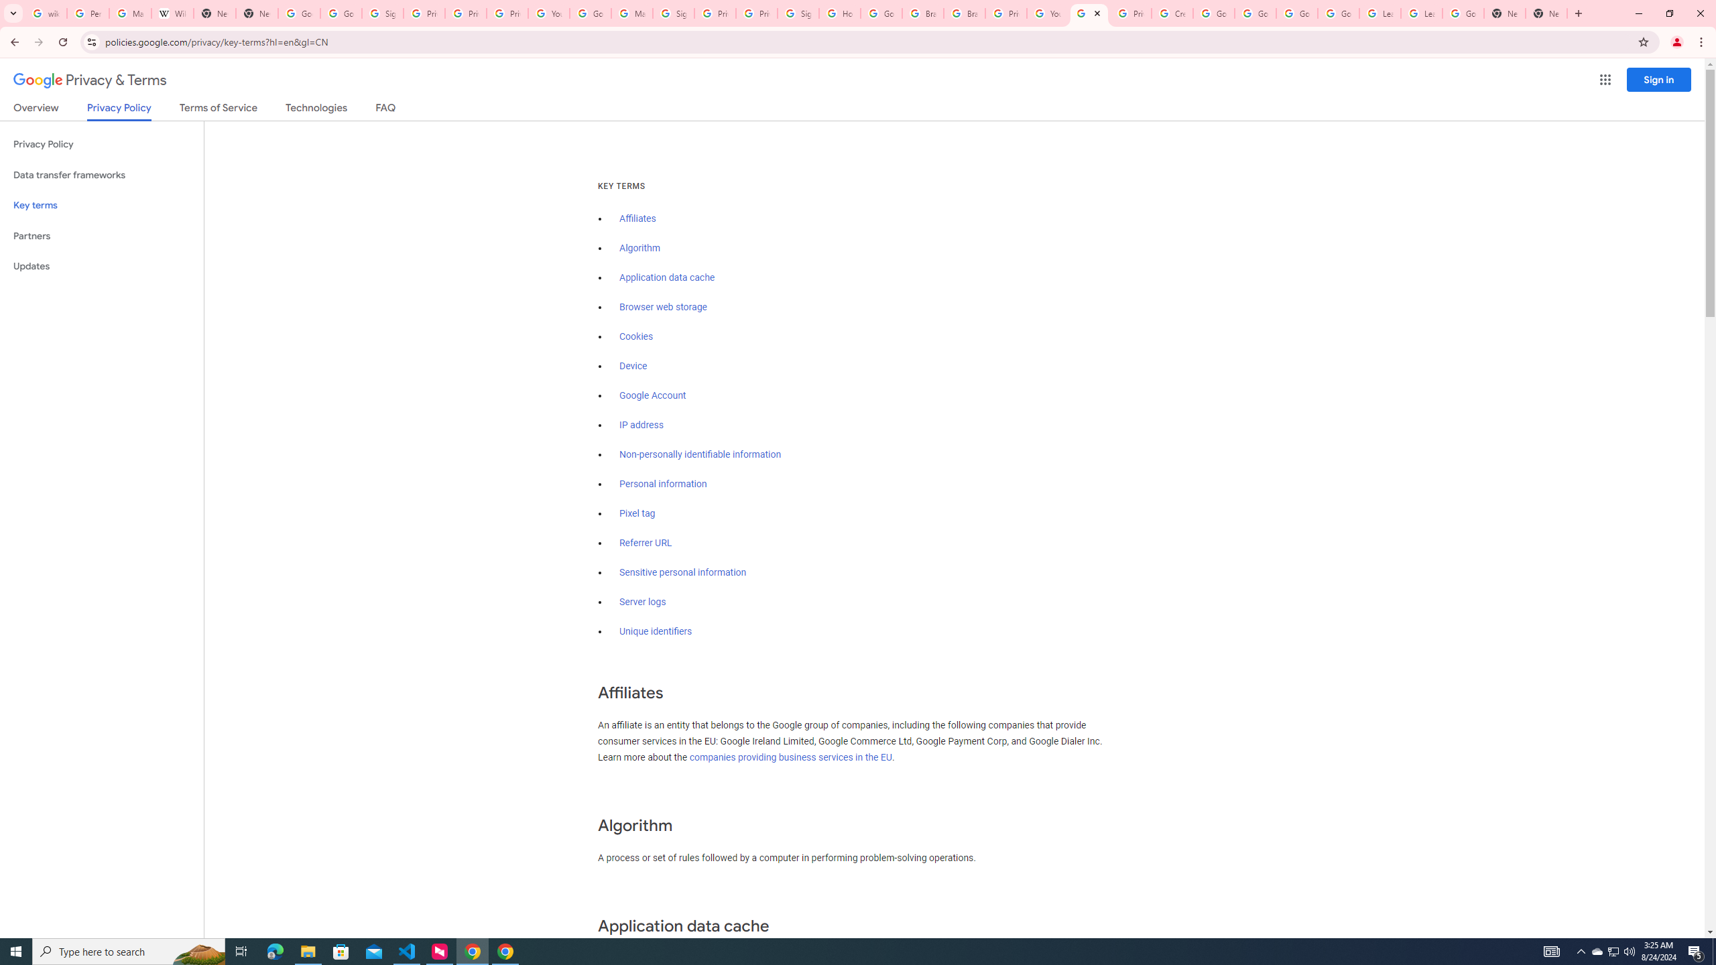 This screenshot has height=965, width=1716. I want to click on Non-personally identifiable information, so click(700, 454).